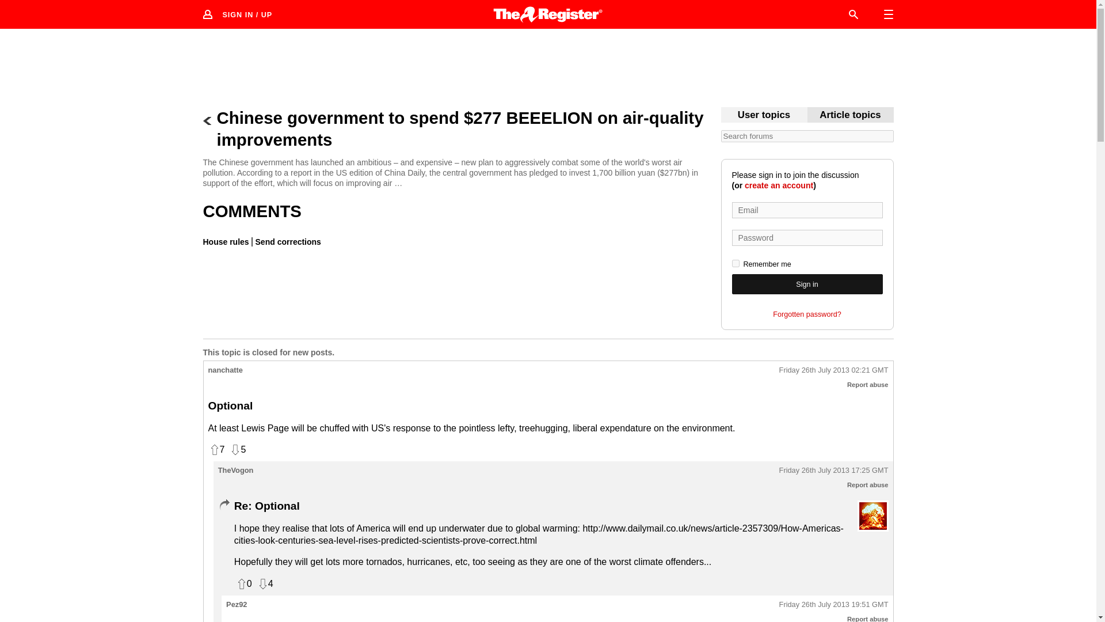 The height and width of the screenshot is (622, 1105). I want to click on In reply to, so click(223, 505).